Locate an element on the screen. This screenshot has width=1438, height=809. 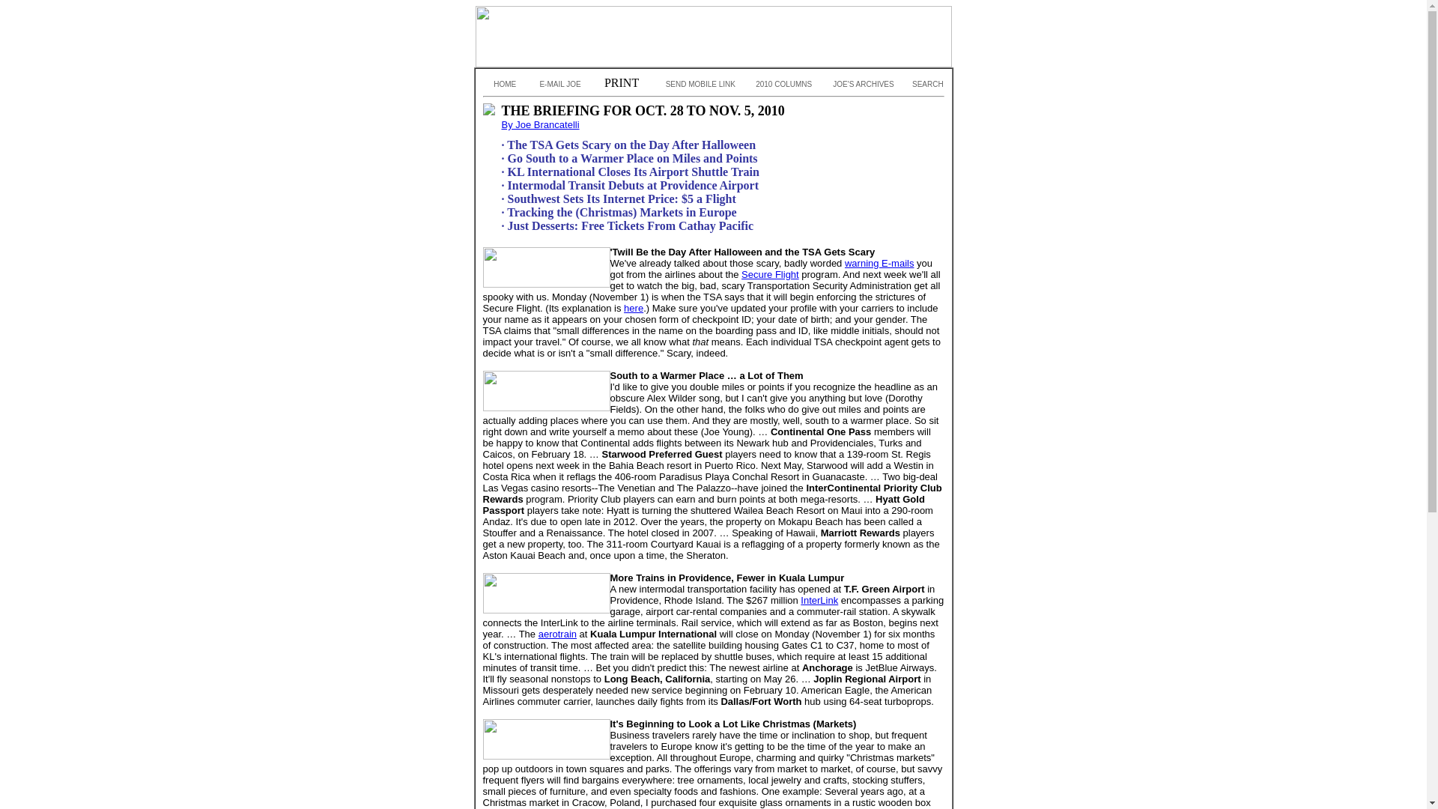
E-MAIL JOE    is located at coordinates (556, 84).